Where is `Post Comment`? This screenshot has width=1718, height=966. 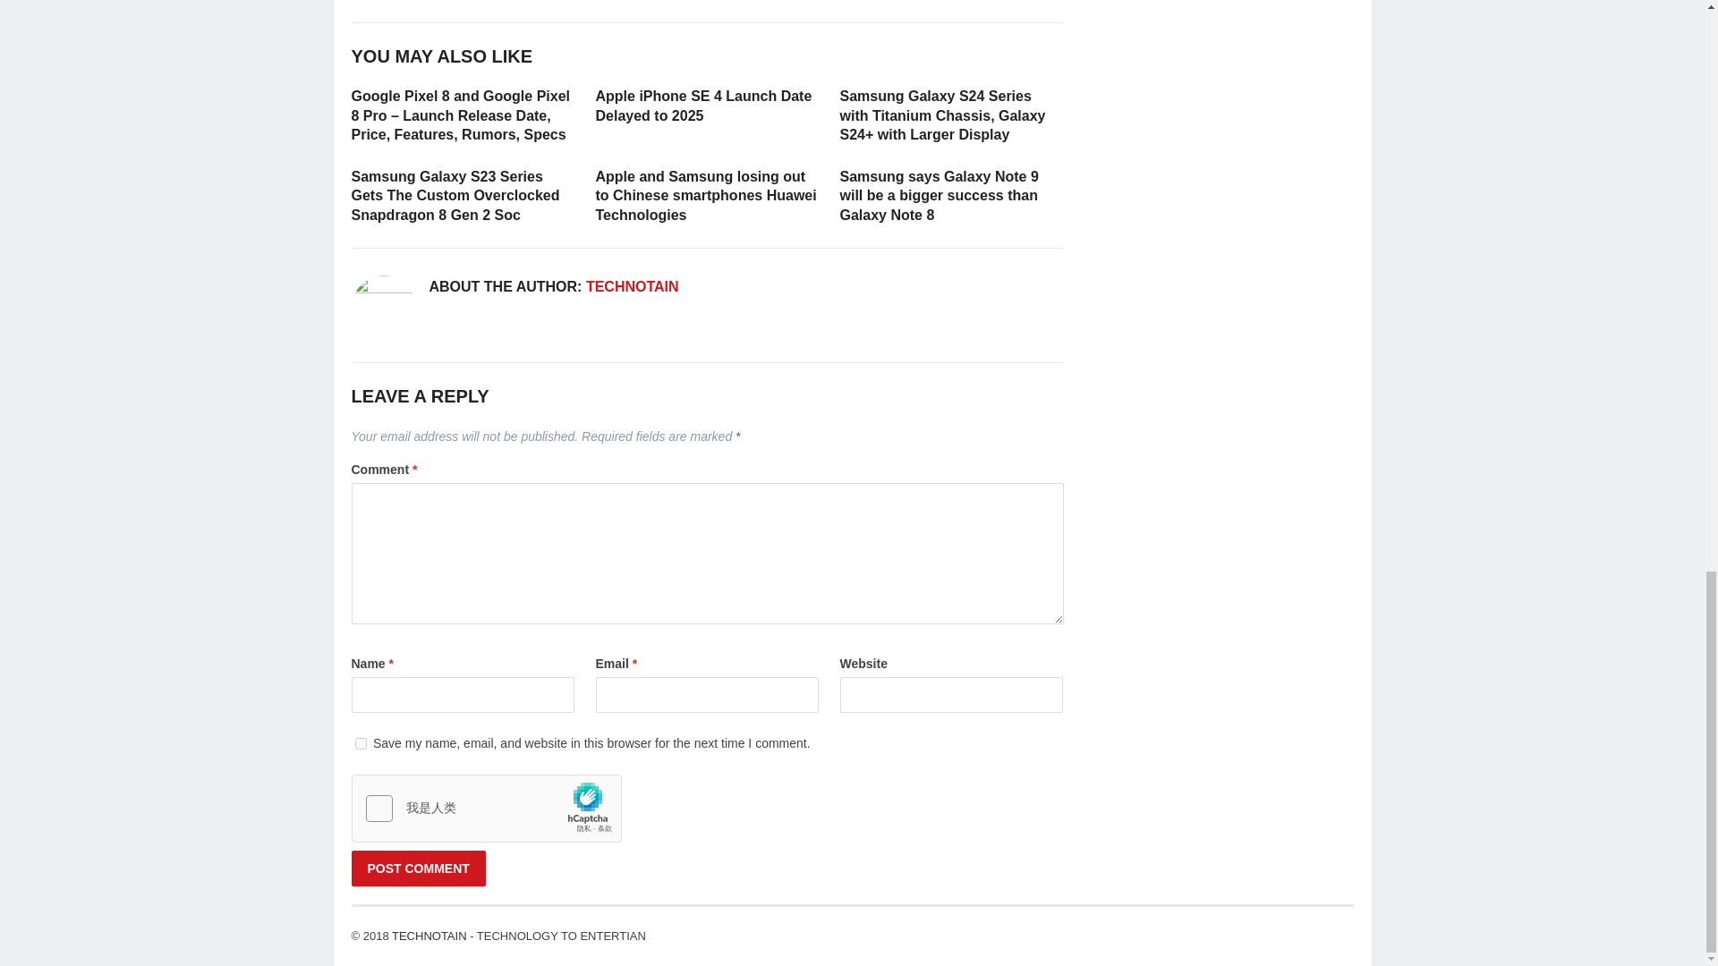 Post Comment is located at coordinates (417, 869).